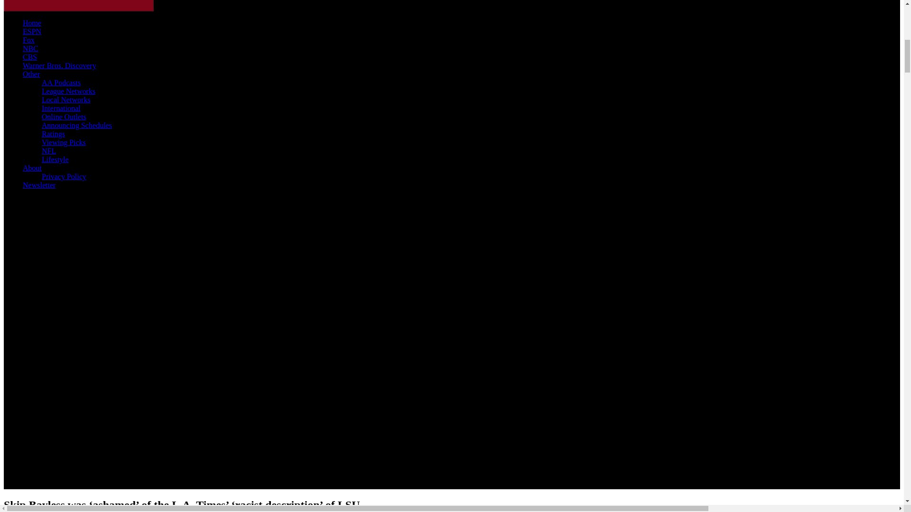 The width and height of the screenshot is (911, 512). I want to click on NFL, so click(48, 151).